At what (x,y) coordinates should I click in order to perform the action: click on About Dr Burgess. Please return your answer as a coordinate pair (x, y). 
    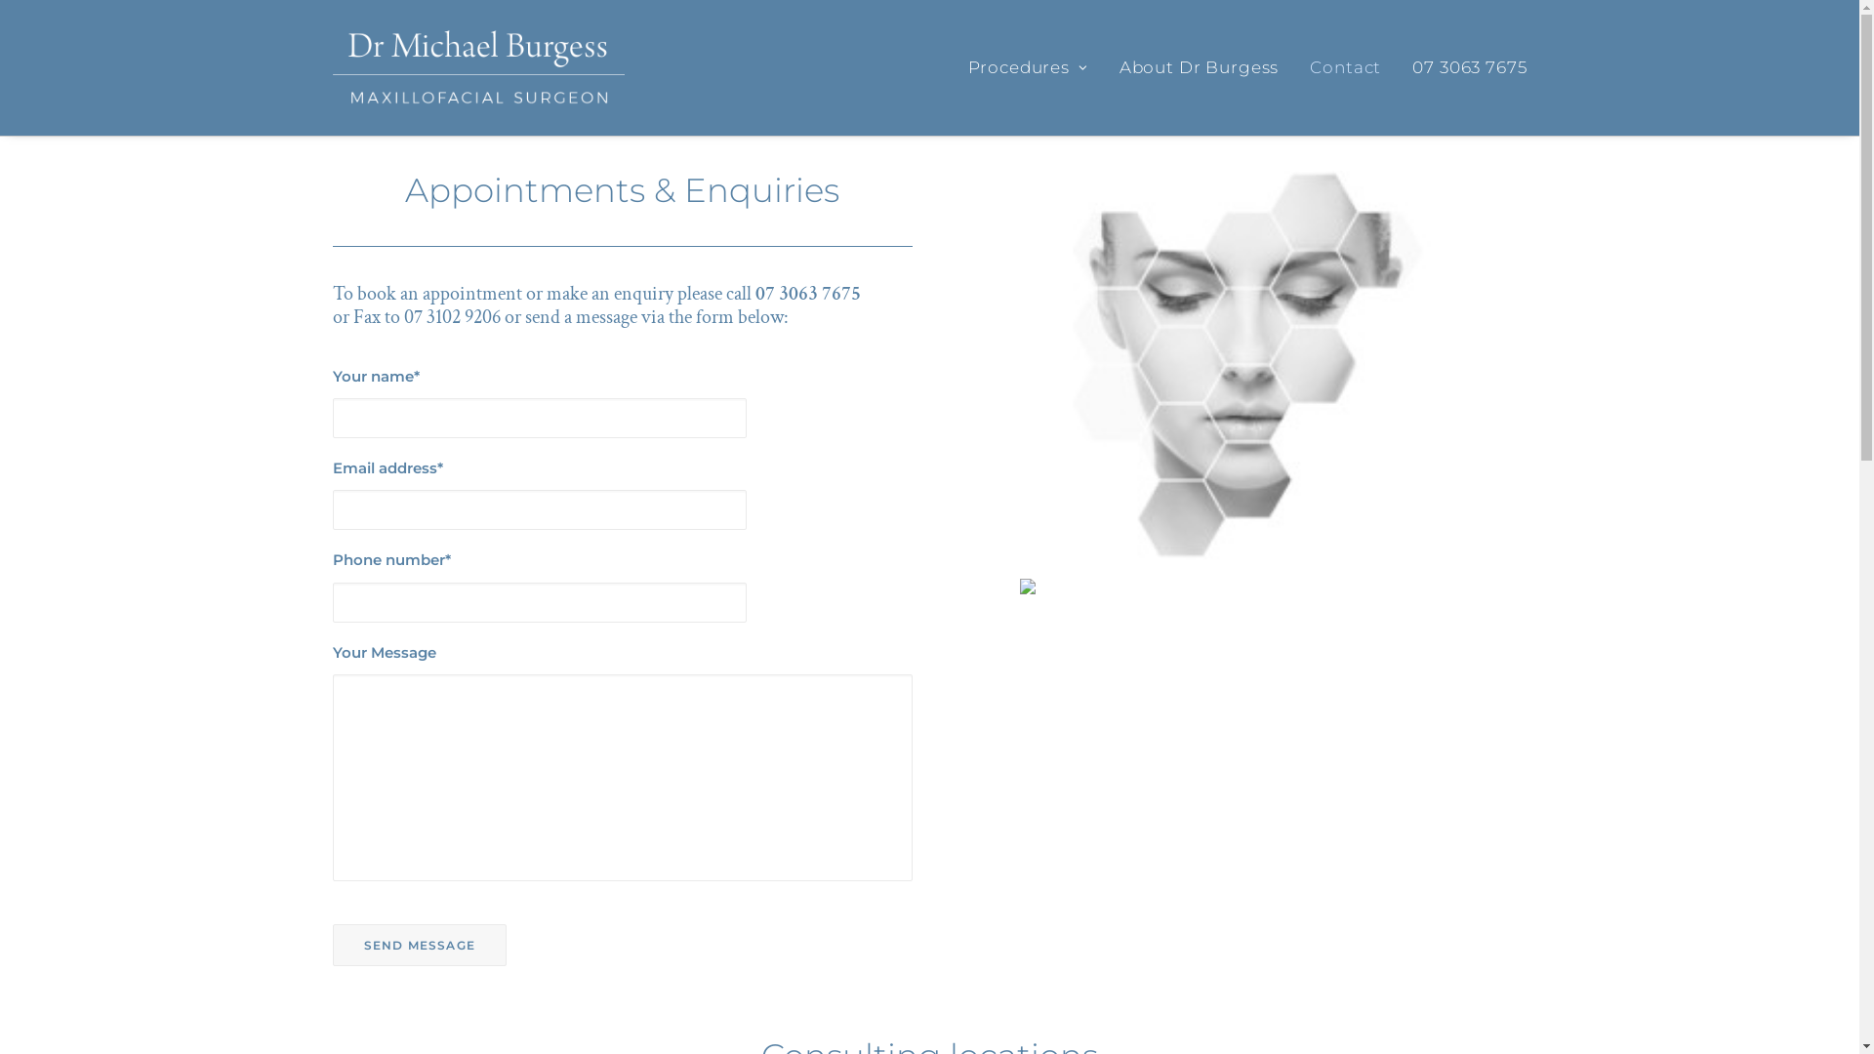
    Looking at the image, I should click on (1200, 68).